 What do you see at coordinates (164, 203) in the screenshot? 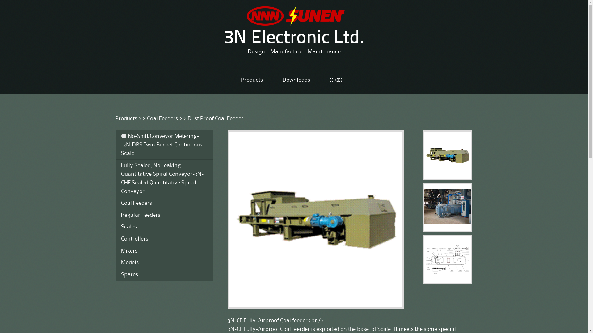
I see `Coal Feeders` at bounding box center [164, 203].